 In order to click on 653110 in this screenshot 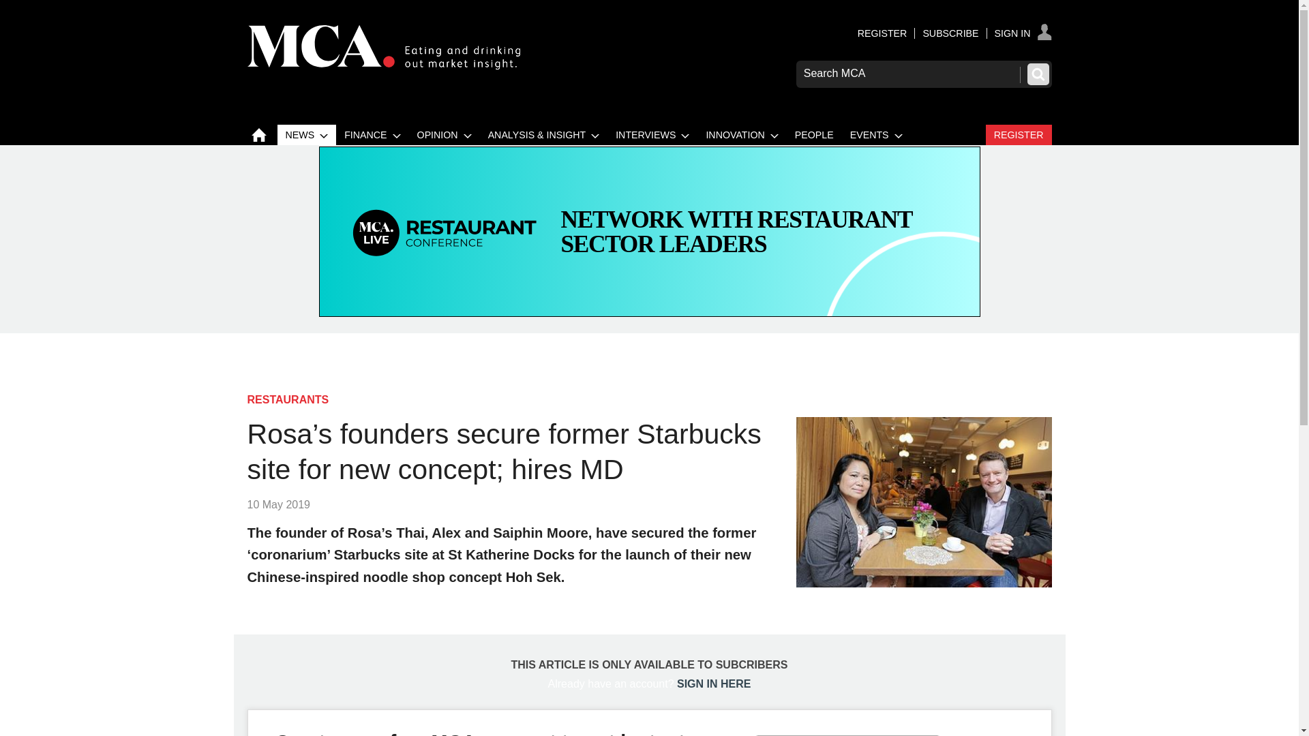, I will do `click(649, 651)`.